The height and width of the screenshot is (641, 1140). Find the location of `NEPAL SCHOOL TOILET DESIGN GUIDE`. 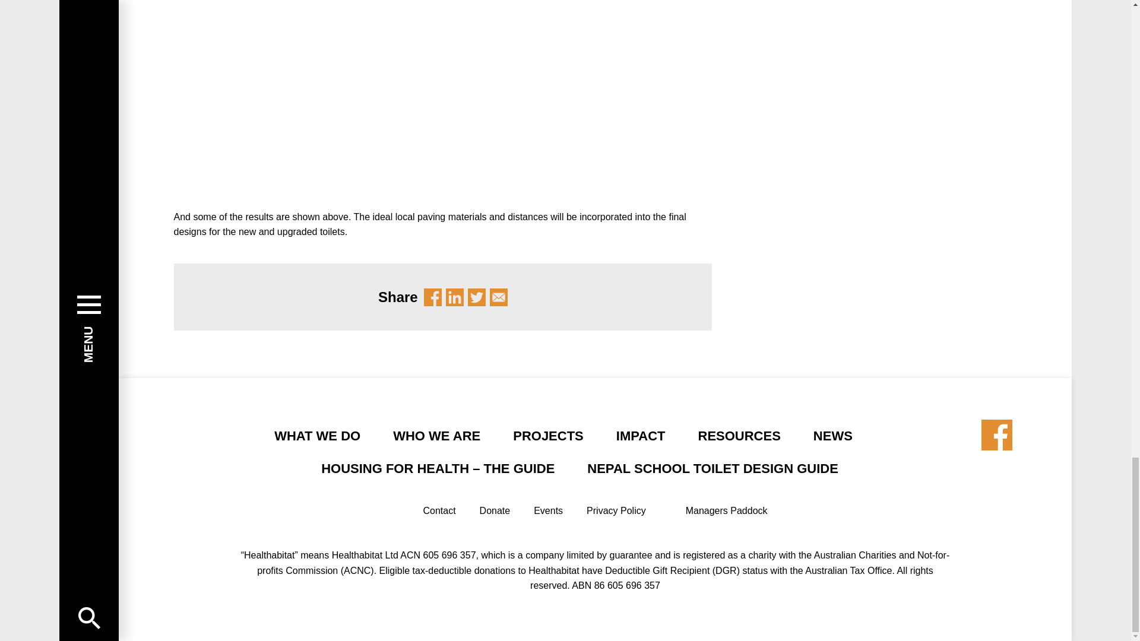

NEPAL SCHOOL TOILET DESIGN GUIDE is located at coordinates (712, 468).